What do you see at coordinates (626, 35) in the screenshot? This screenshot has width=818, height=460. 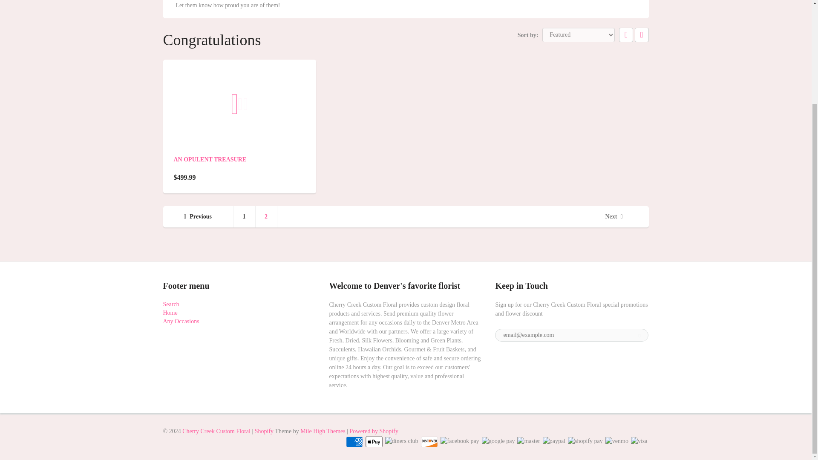 I see `Grid view` at bounding box center [626, 35].